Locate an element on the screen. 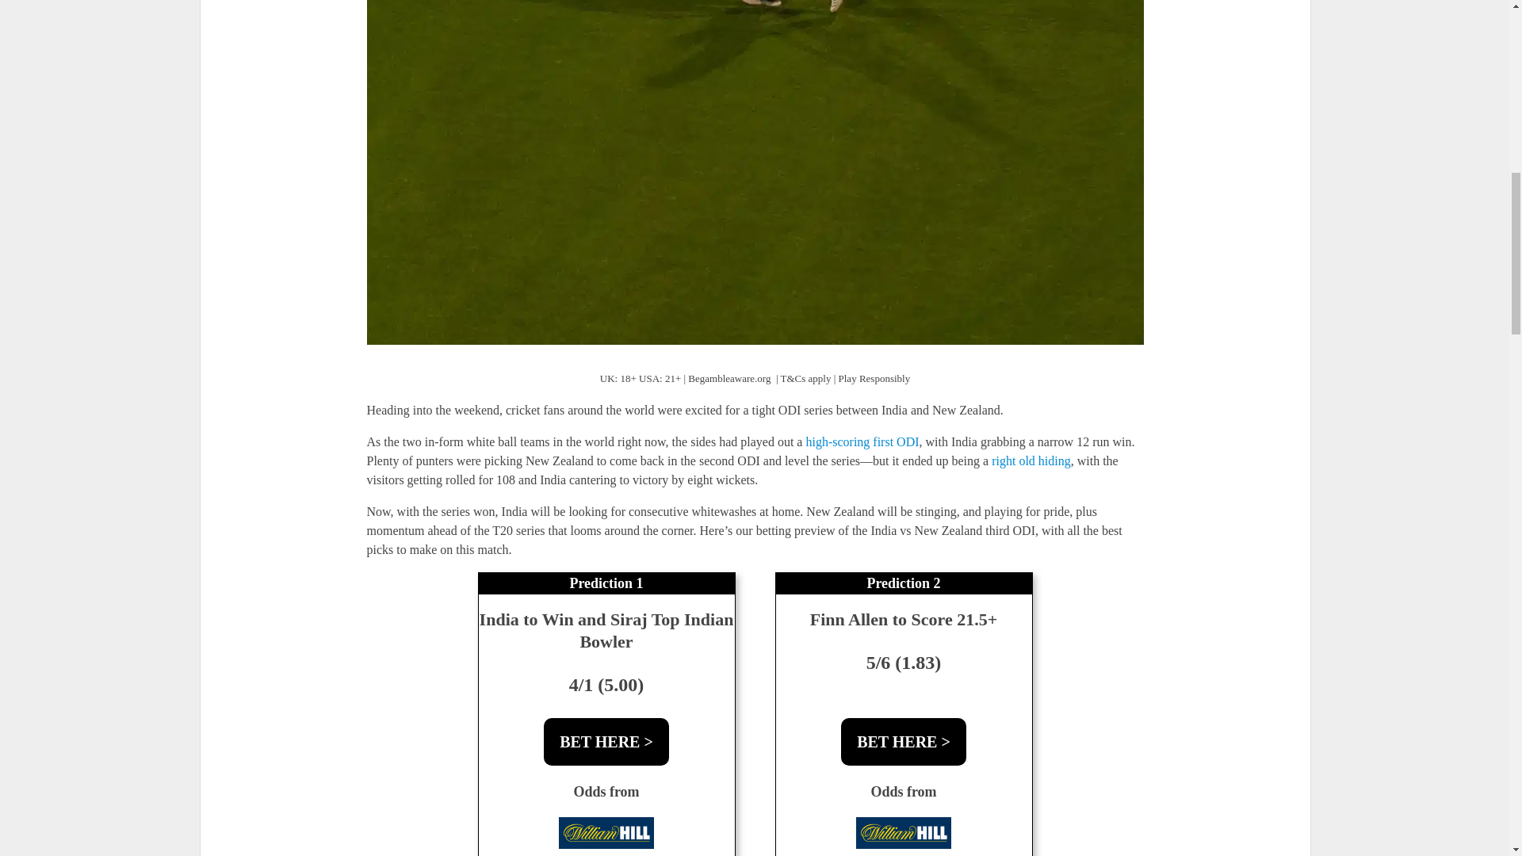 Image resolution: width=1522 pixels, height=856 pixels. high-scoring first ODI is located at coordinates (862, 442).